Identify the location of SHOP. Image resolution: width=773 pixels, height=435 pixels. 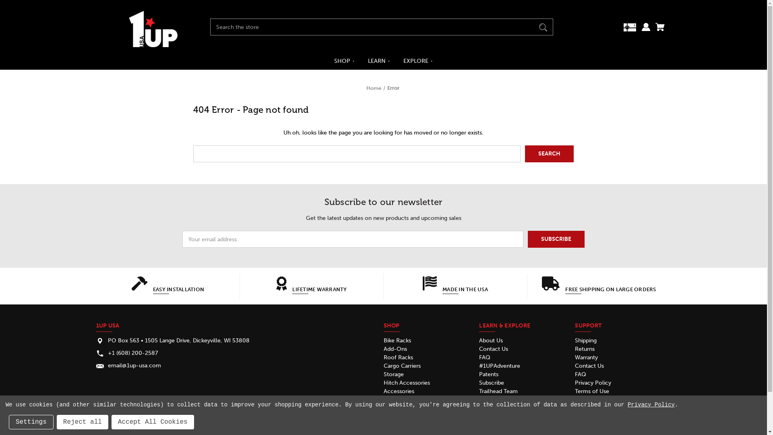
(345, 61).